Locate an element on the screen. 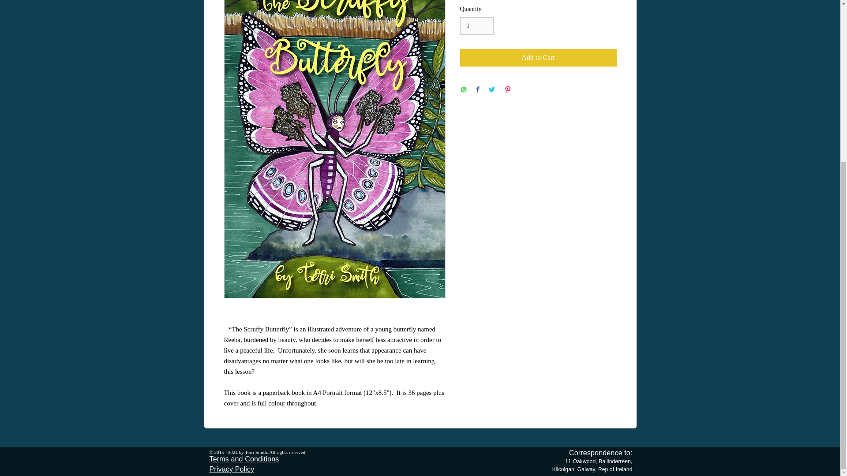 This screenshot has height=476, width=847. Terms and Conditions is located at coordinates (244, 458).